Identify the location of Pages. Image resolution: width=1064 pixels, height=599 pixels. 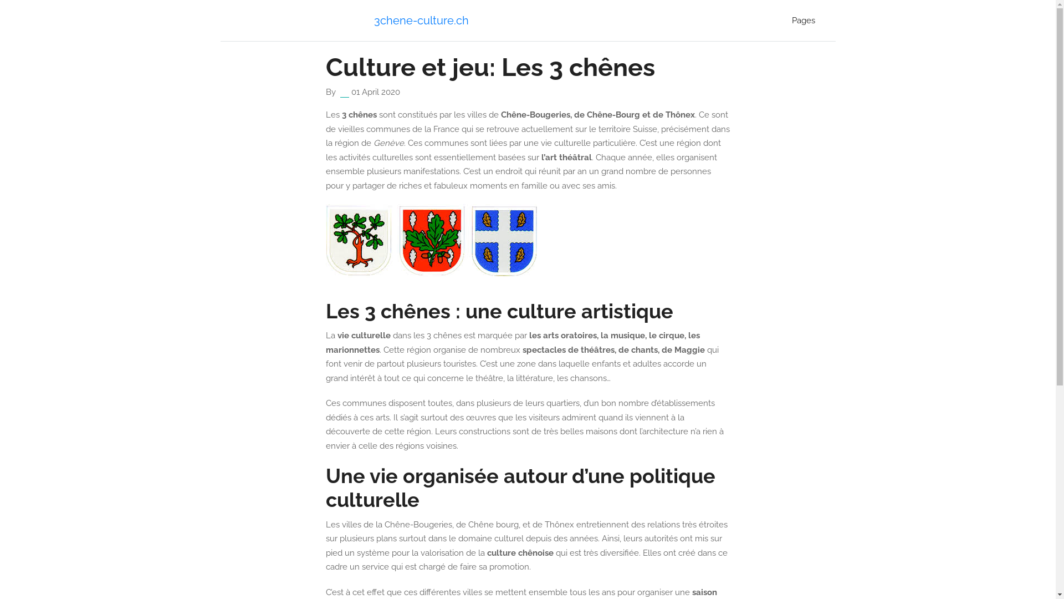
(804, 21).